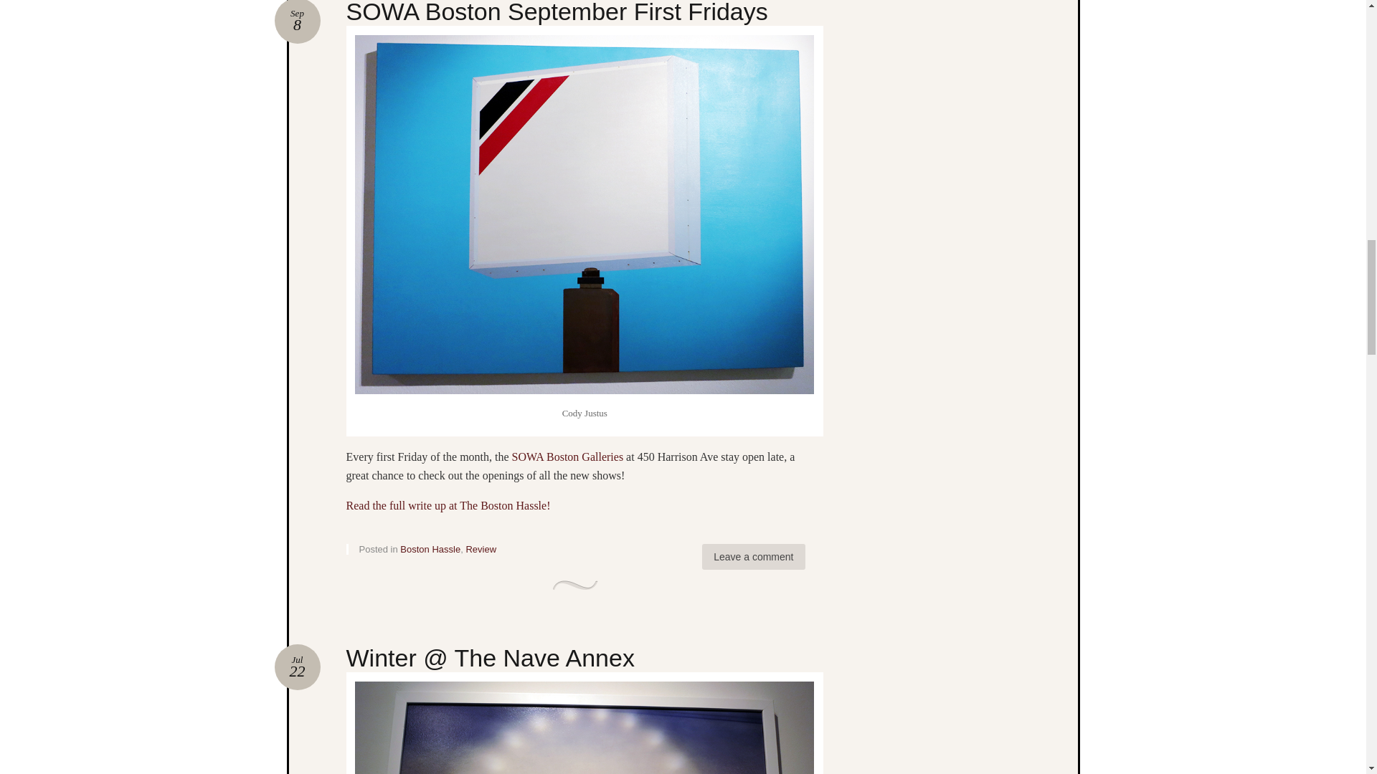 The height and width of the screenshot is (774, 1377). Describe the element at coordinates (297, 21) in the screenshot. I see `Boston Hassle` at that location.